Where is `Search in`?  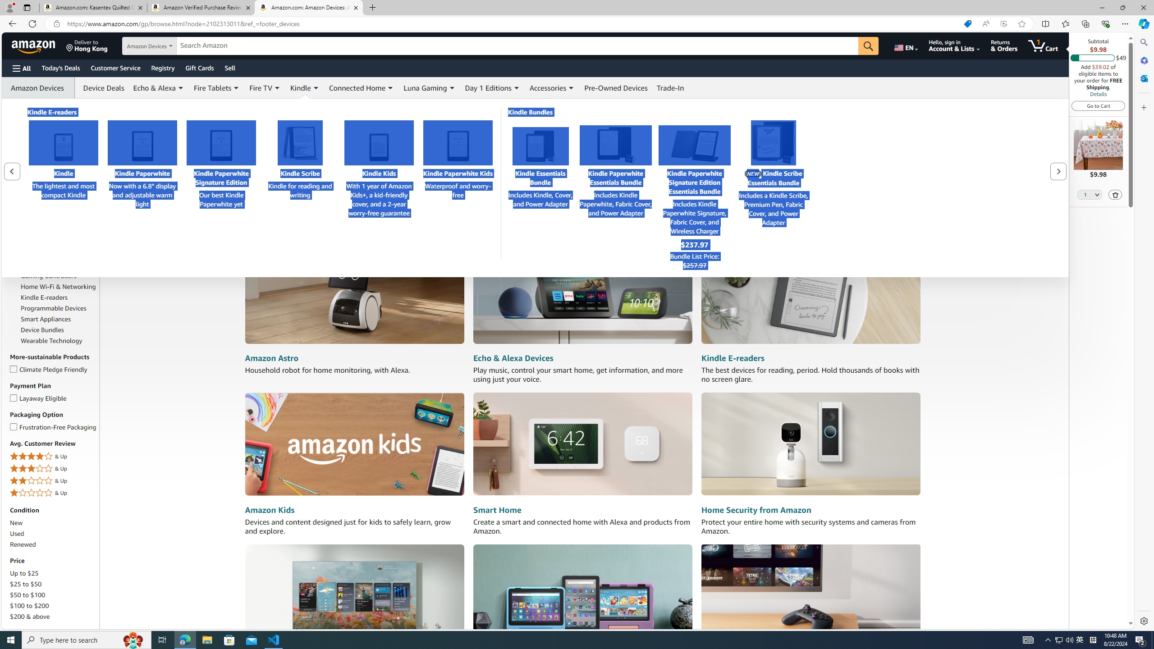 Search in is located at coordinates (167, 46).